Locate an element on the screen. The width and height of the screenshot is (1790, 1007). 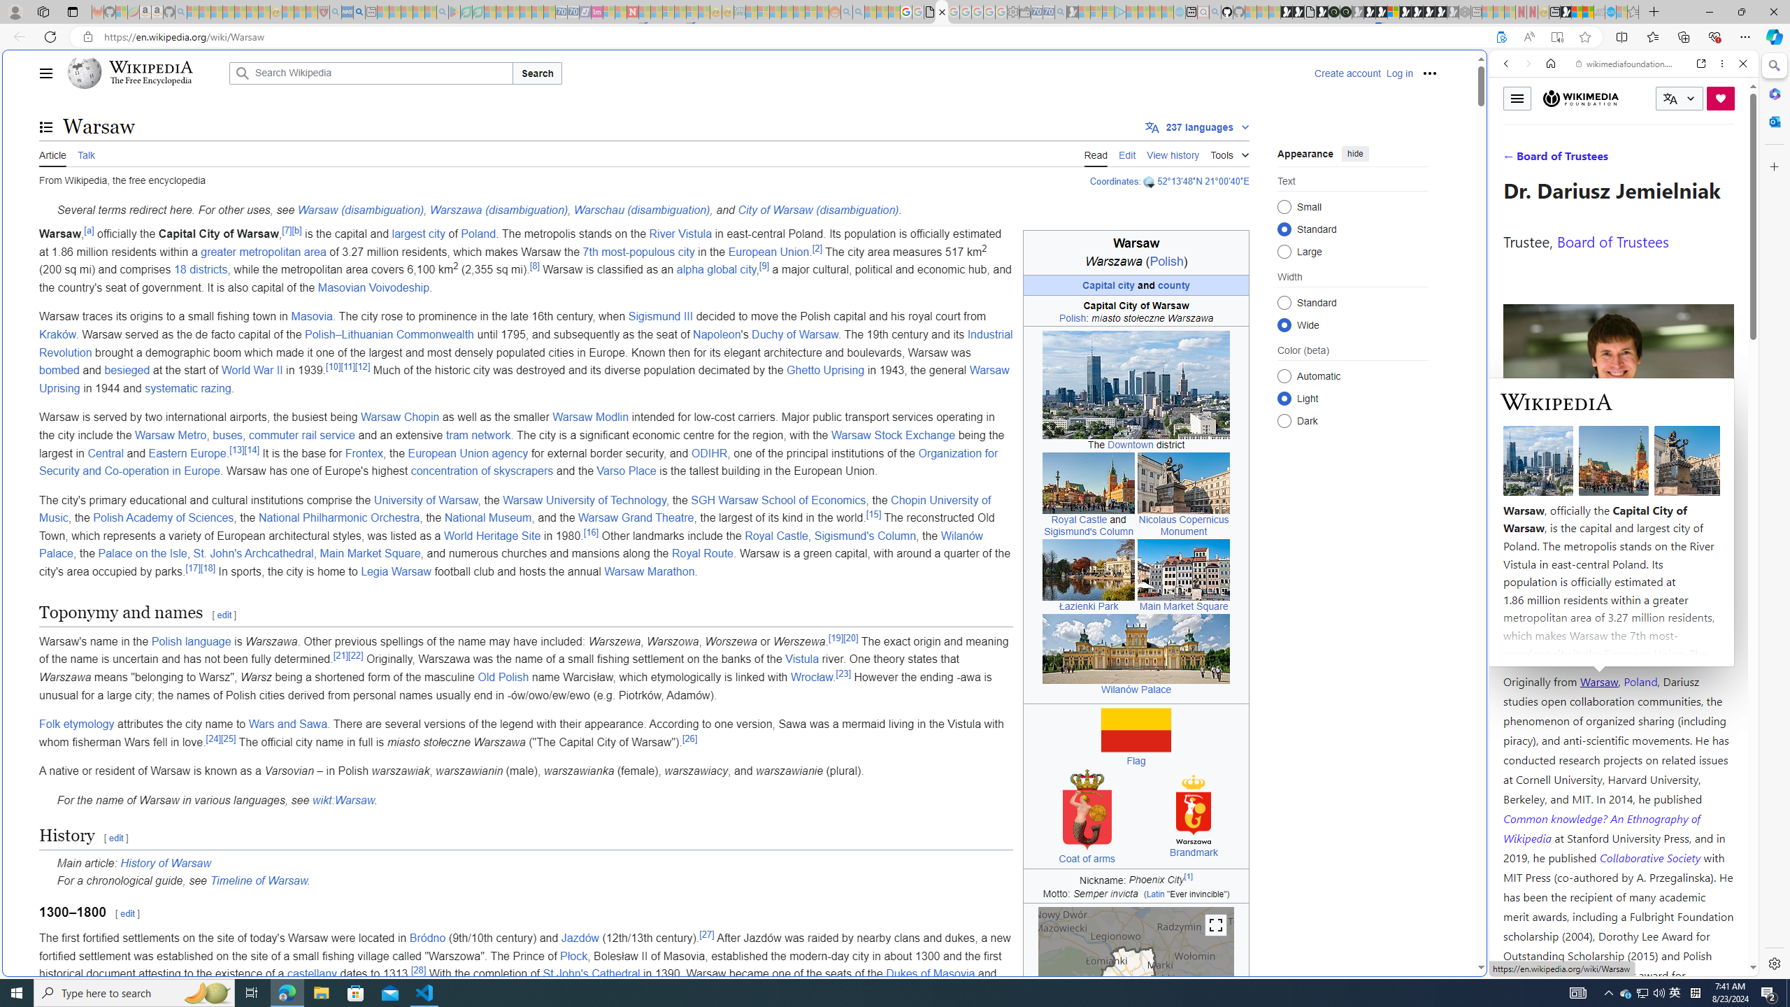
Tools is located at coordinates (1229, 152).